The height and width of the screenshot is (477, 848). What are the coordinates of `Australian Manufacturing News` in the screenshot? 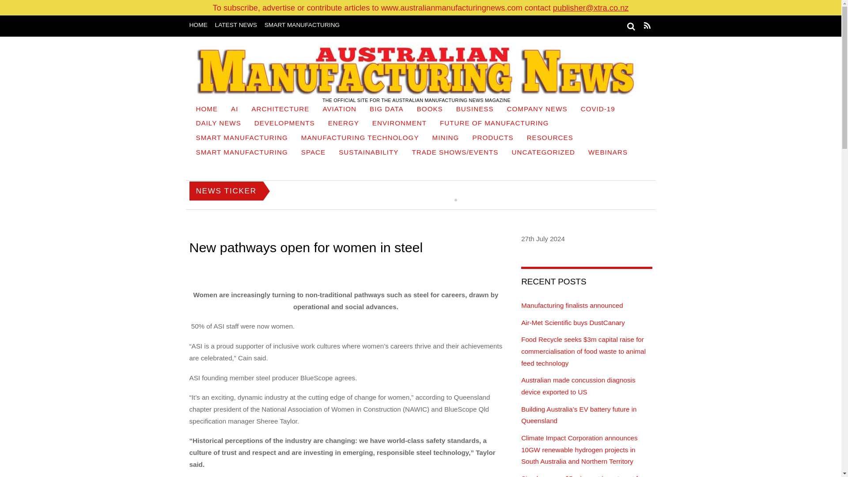 It's located at (416, 69).